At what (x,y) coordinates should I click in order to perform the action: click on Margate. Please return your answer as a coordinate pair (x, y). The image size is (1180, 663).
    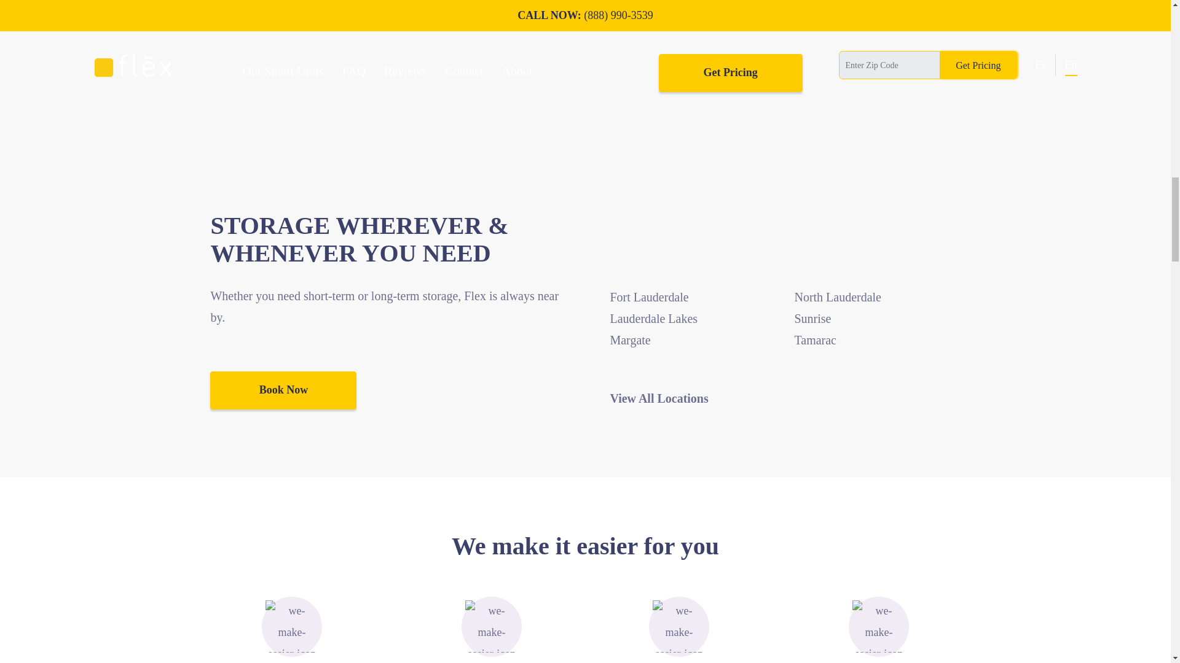
    Looking at the image, I should click on (629, 340).